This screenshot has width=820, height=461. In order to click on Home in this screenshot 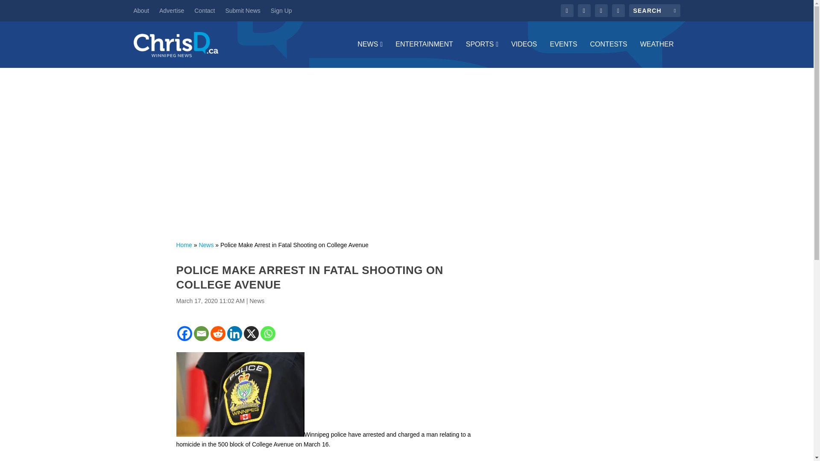, I will do `click(184, 245)`.